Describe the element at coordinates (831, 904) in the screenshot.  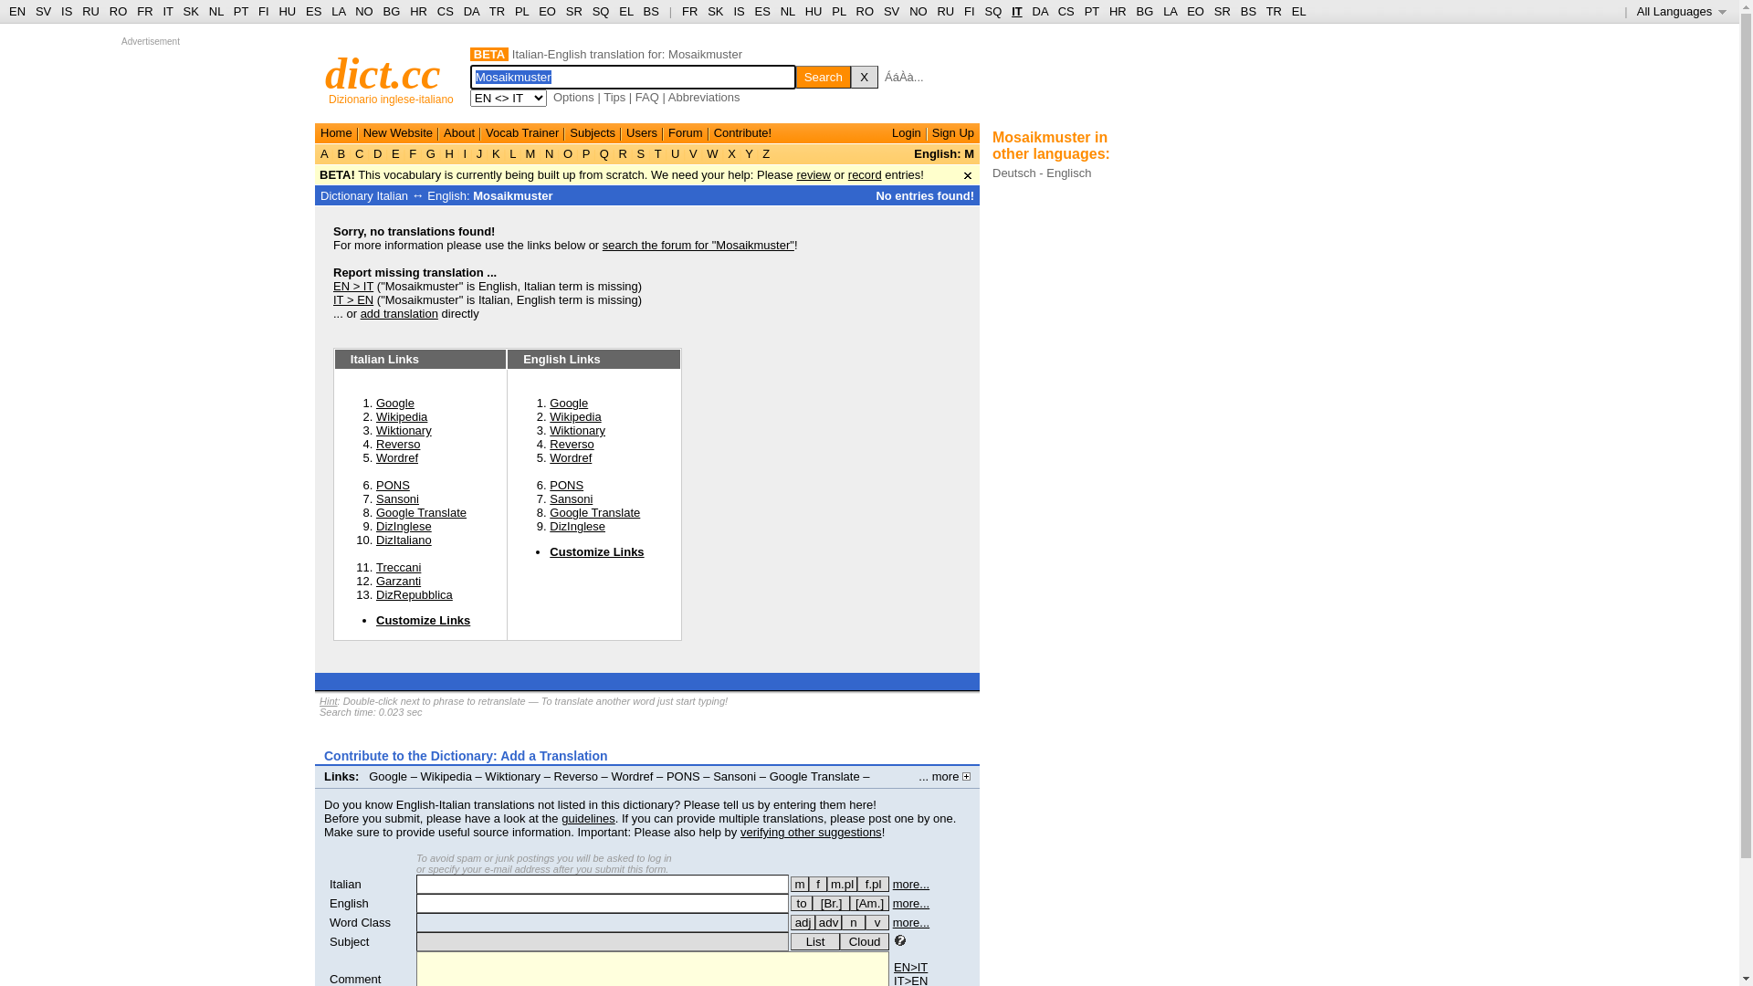
I see `[Br.]` at that location.